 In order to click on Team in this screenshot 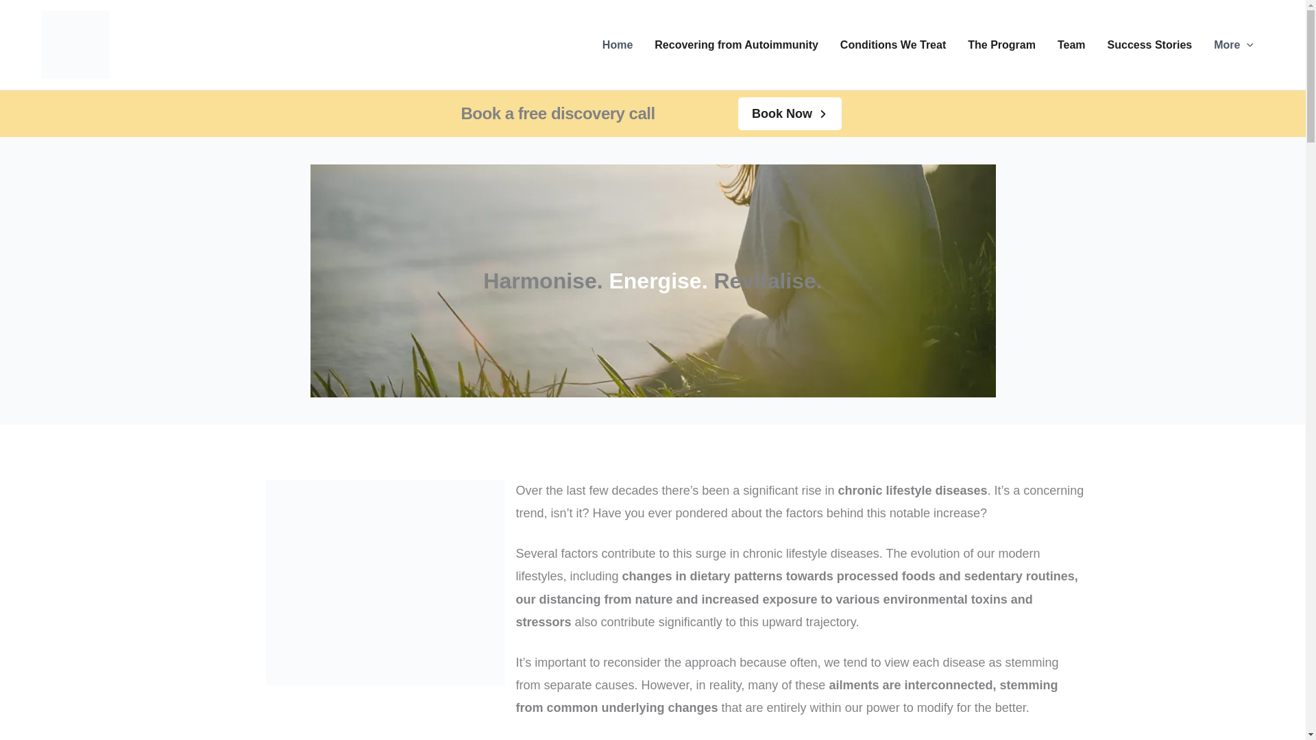, I will do `click(1071, 44)`.